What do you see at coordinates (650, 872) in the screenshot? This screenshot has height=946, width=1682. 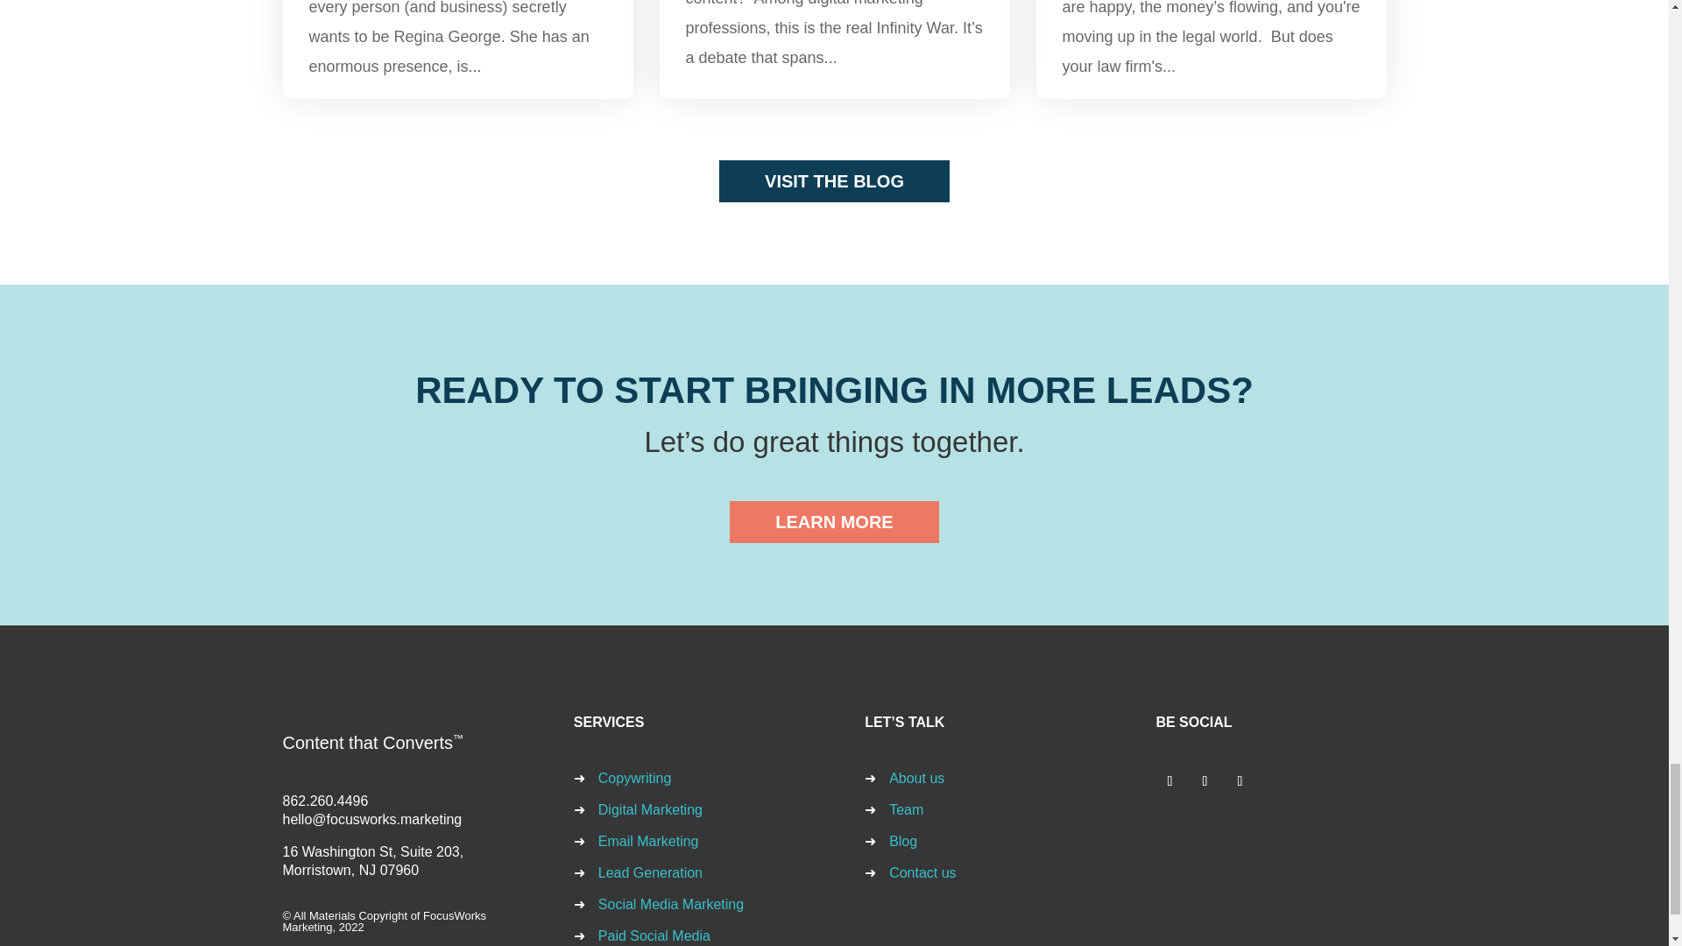 I see `Lead Generation` at bounding box center [650, 872].